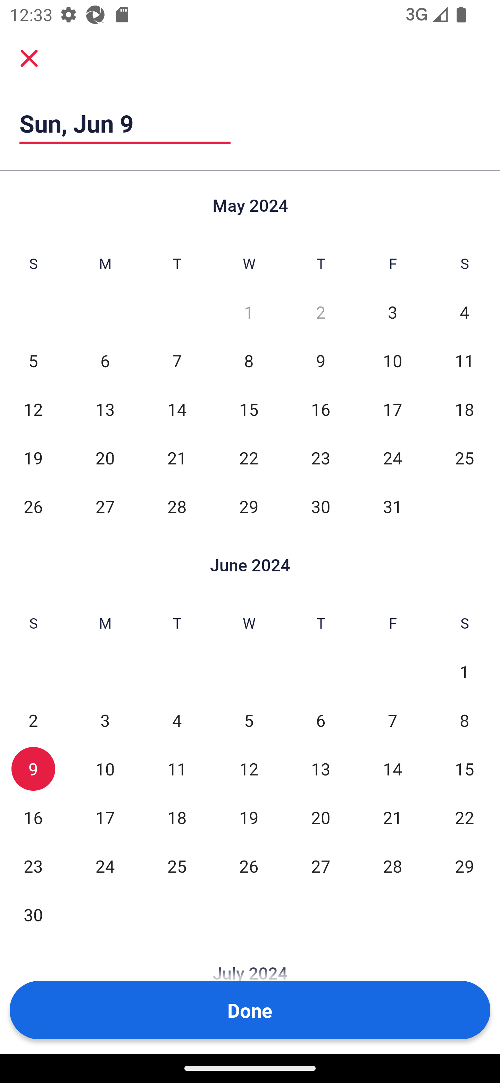 The height and width of the screenshot is (1083, 500). What do you see at coordinates (465, 409) in the screenshot?
I see `18 Sat, May 18, Not Selected` at bounding box center [465, 409].